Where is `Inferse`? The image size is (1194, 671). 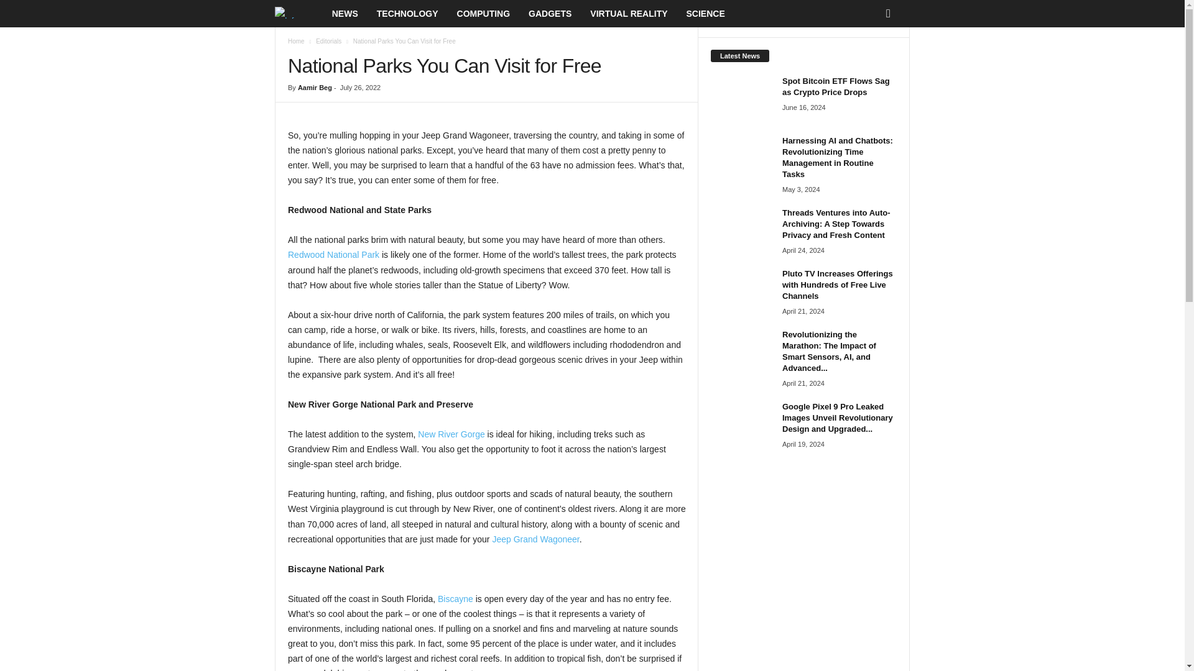 Inferse is located at coordinates (292, 12).